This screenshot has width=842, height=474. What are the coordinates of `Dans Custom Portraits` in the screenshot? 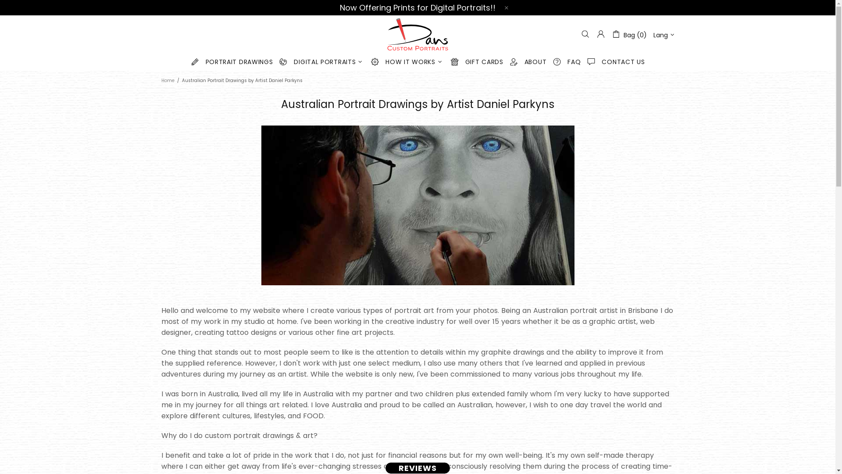 It's located at (417, 34).